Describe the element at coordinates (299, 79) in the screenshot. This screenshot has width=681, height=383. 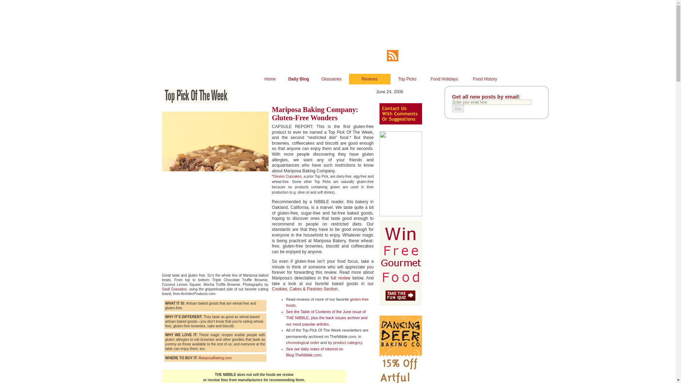
I see `Daily Blog` at that location.